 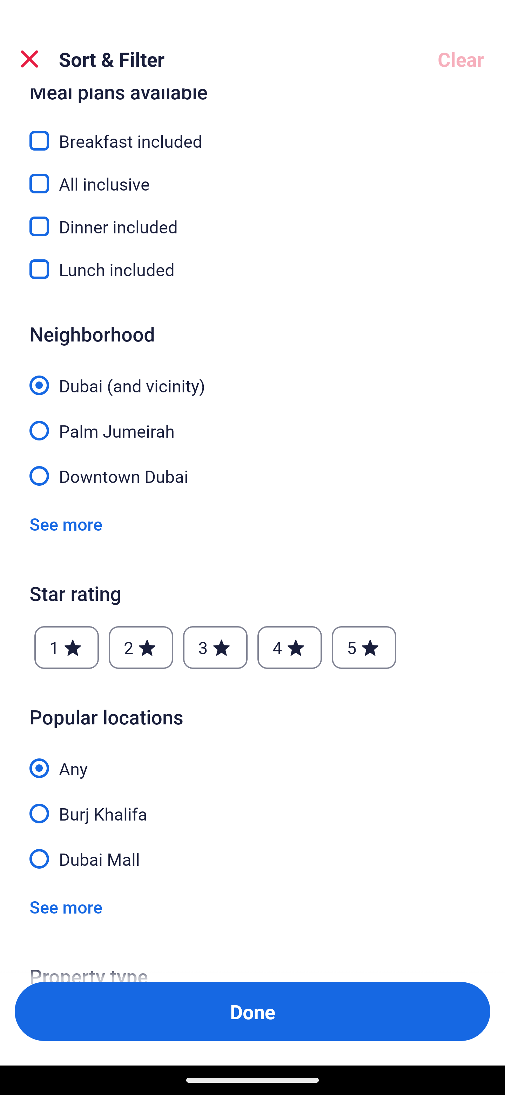 What do you see at coordinates (461, 59) in the screenshot?
I see `Clear` at bounding box center [461, 59].